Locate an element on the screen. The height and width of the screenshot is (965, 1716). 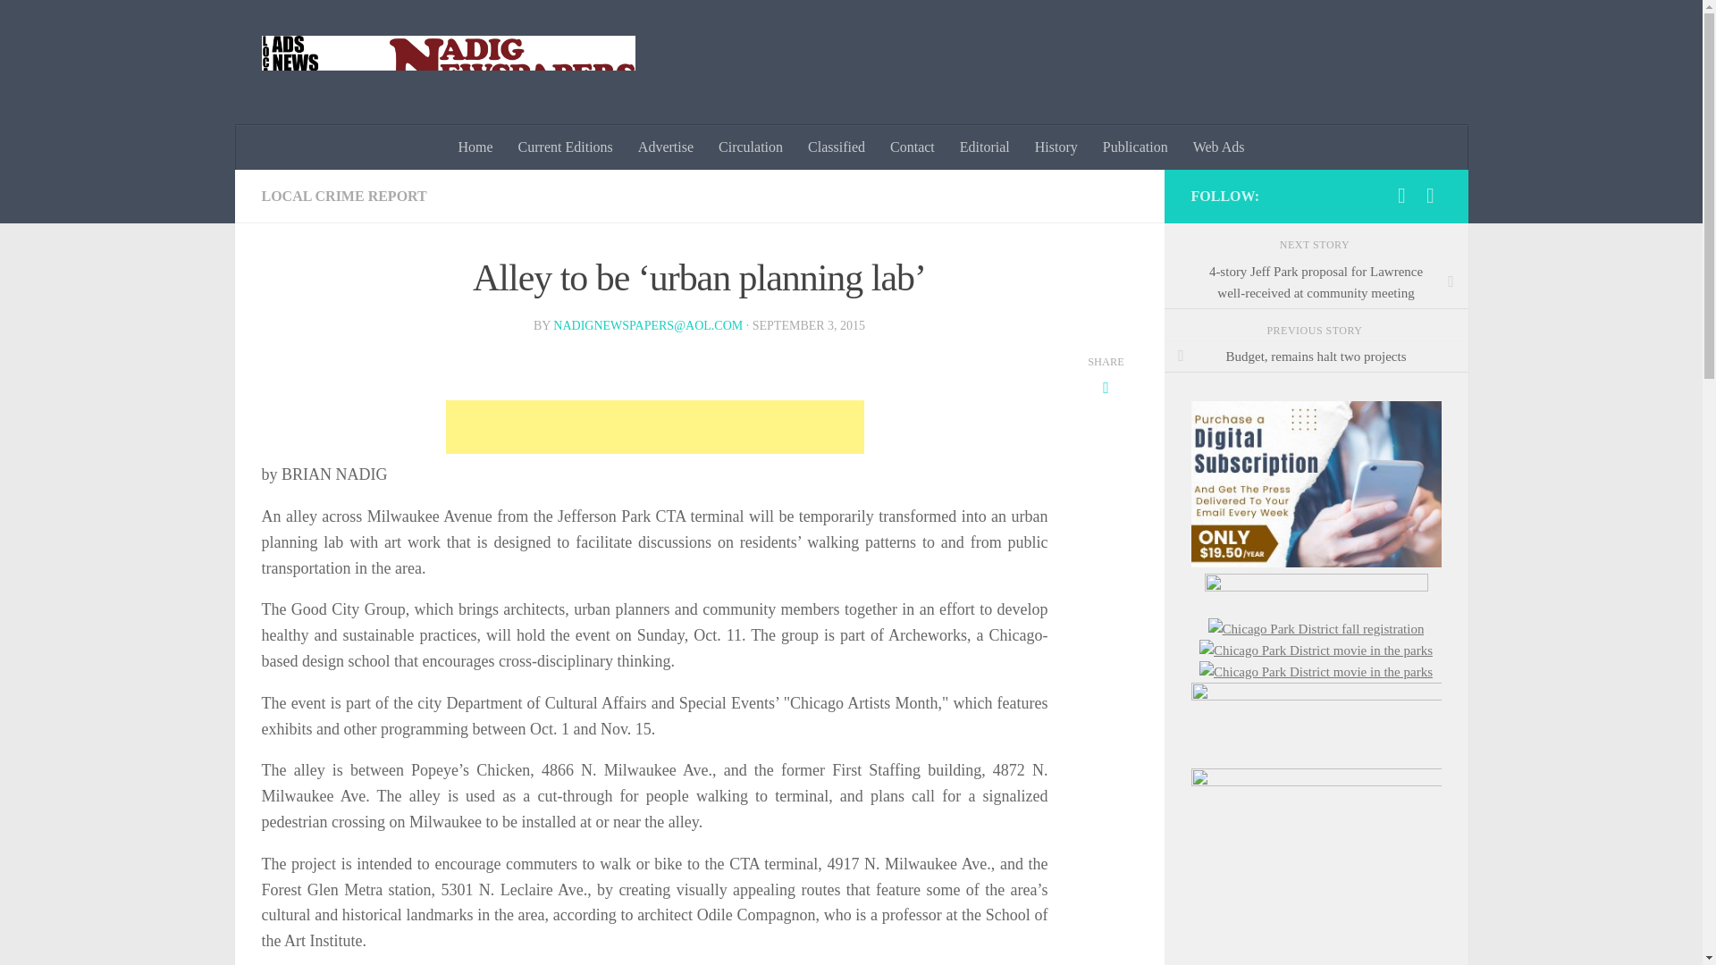
Classified is located at coordinates (837, 147).